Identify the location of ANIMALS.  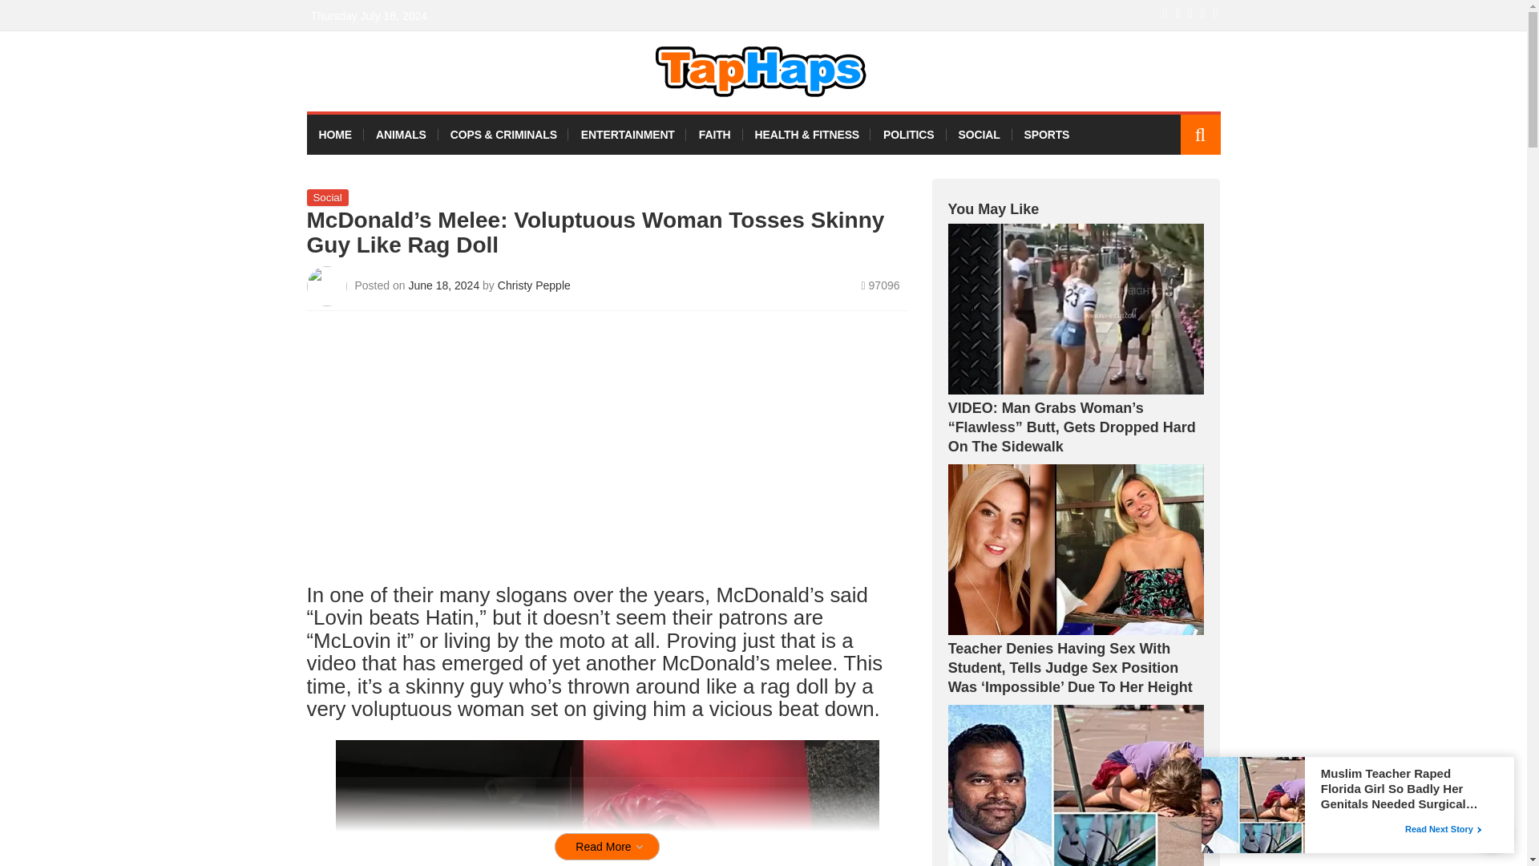
(401, 135).